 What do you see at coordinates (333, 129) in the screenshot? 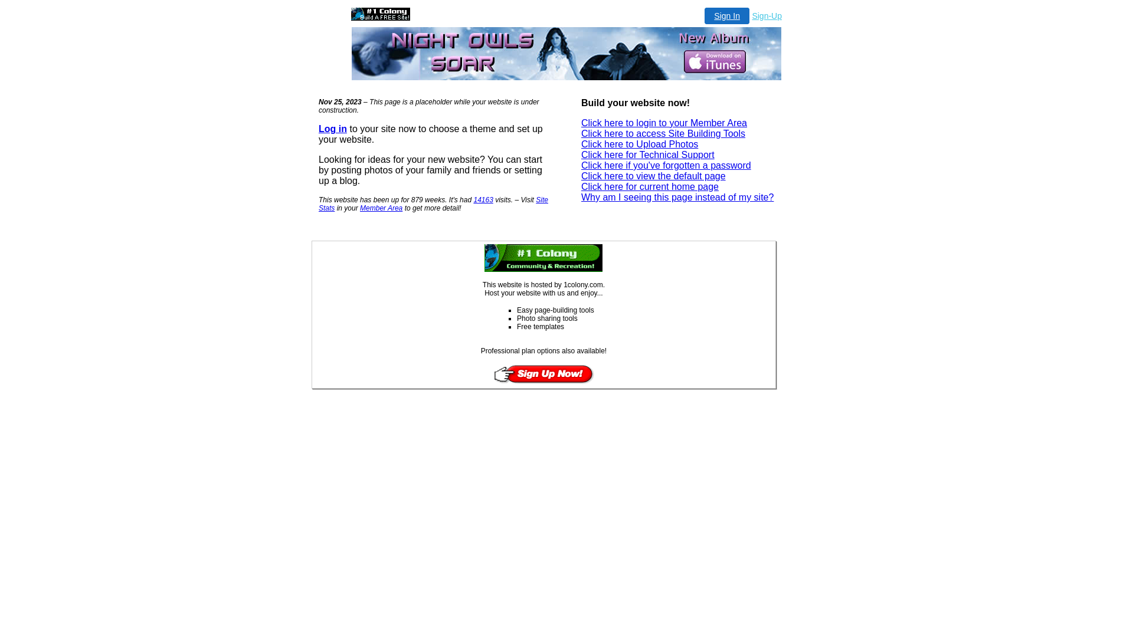
I see `Log in` at bounding box center [333, 129].